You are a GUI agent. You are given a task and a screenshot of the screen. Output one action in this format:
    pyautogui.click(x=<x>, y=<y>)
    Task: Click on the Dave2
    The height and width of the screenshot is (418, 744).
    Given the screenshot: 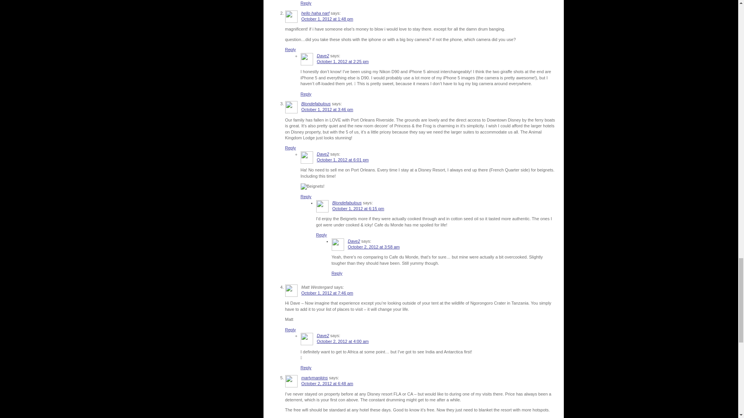 What is the action you would take?
    pyautogui.click(x=323, y=154)
    